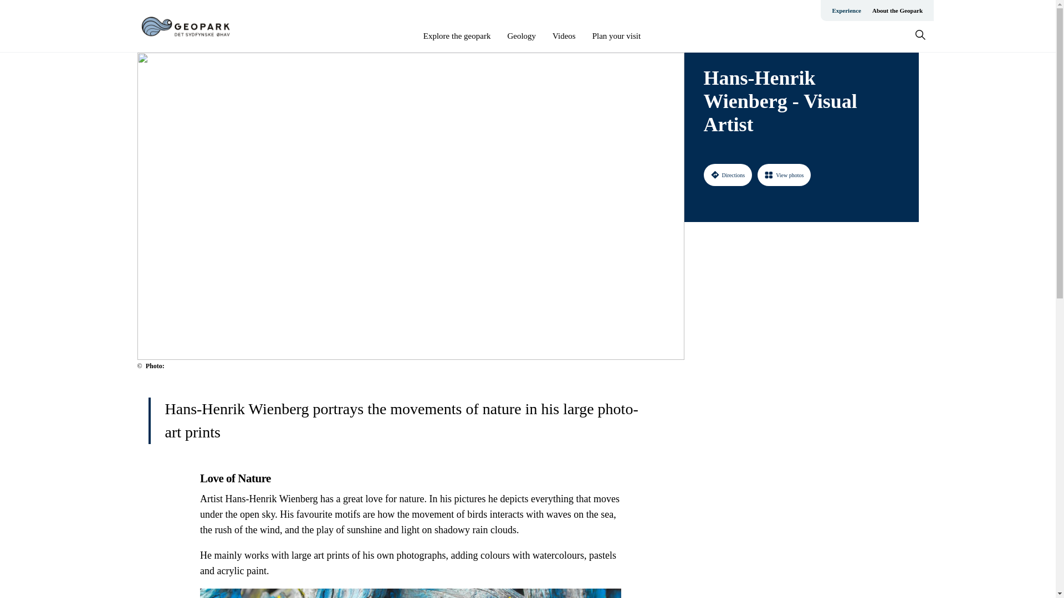  What do you see at coordinates (457, 36) in the screenshot?
I see `Explore the geopark` at bounding box center [457, 36].